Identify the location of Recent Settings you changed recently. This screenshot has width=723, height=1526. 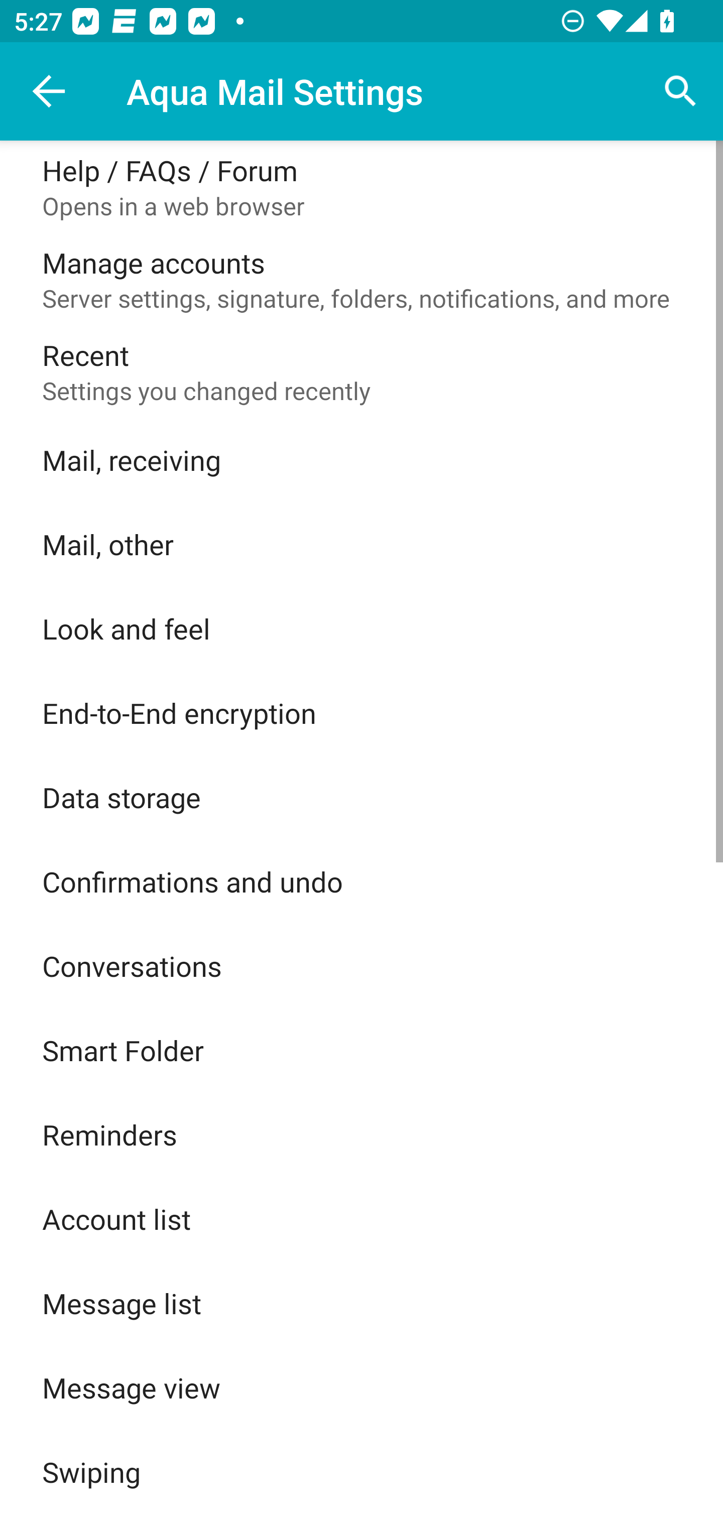
(361, 371).